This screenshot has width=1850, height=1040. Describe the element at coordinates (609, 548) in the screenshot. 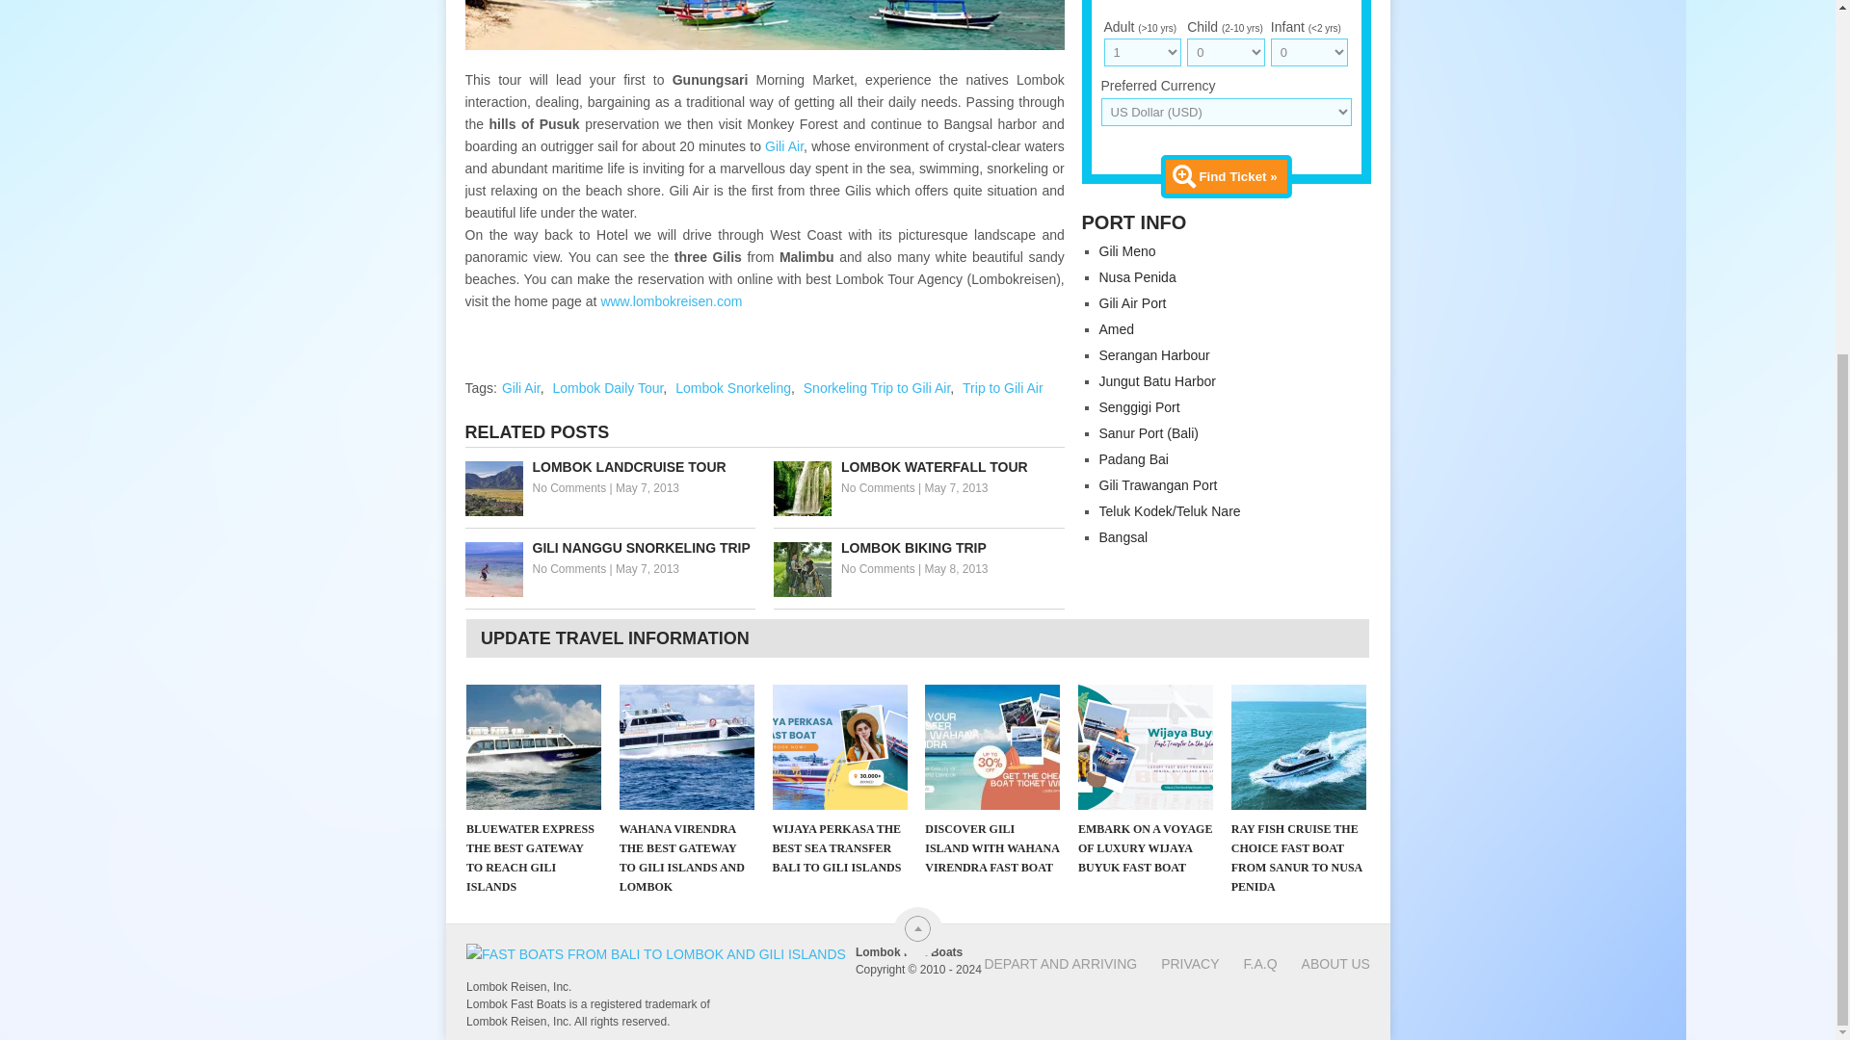

I see `GILI NANGGU SNORKELING TRIP` at that location.